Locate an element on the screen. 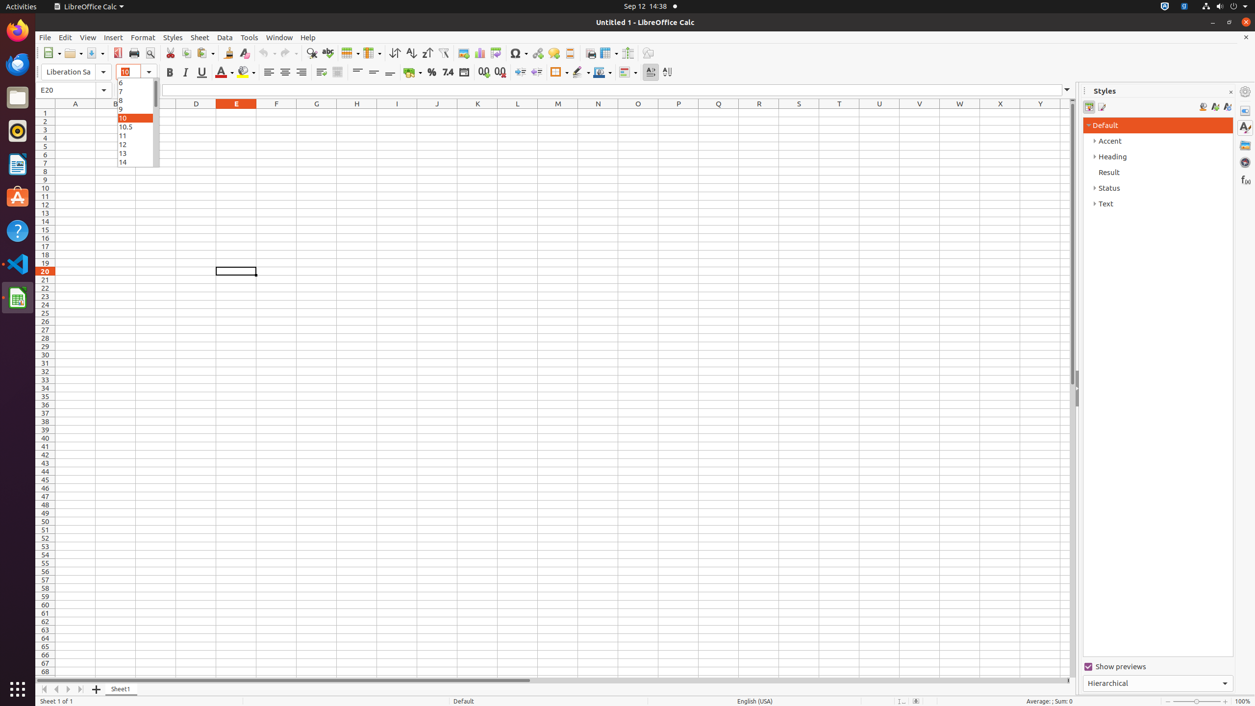 The height and width of the screenshot is (706, 1255). Border Style is located at coordinates (581, 73).